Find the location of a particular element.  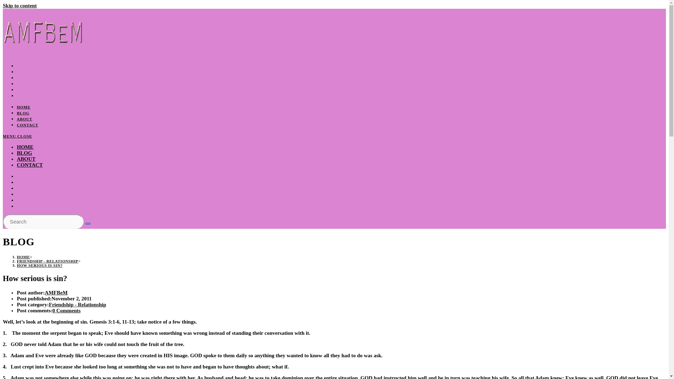

ABOUT is located at coordinates (26, 159).